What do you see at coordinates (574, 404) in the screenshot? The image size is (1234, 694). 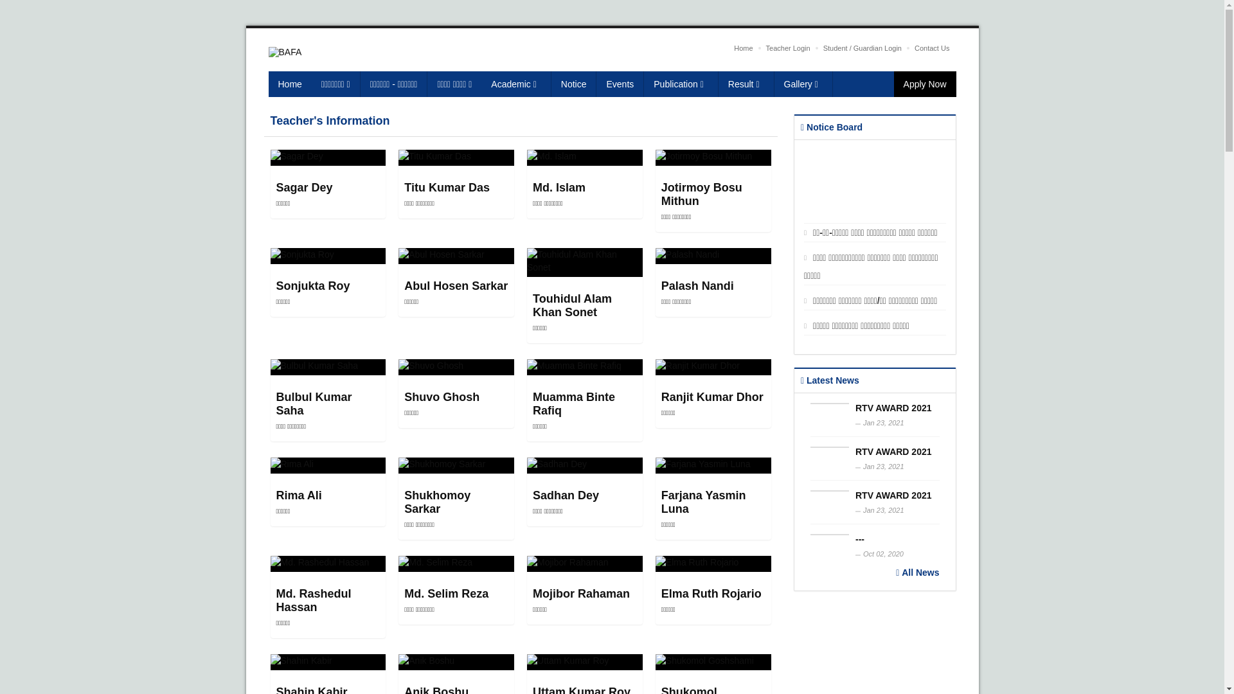 I see `Muamma Binte Rafiq` at bounding box center [574, 404].